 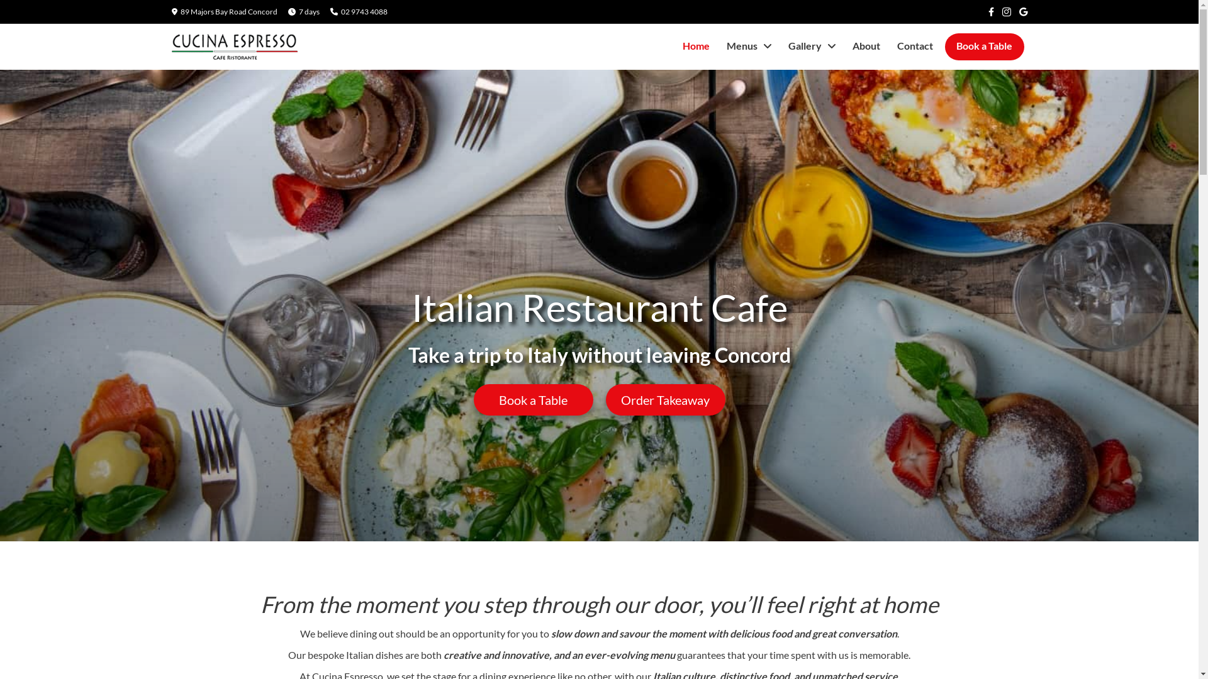 I want to click on 02 9743 4088, so click(x=364, y=11).